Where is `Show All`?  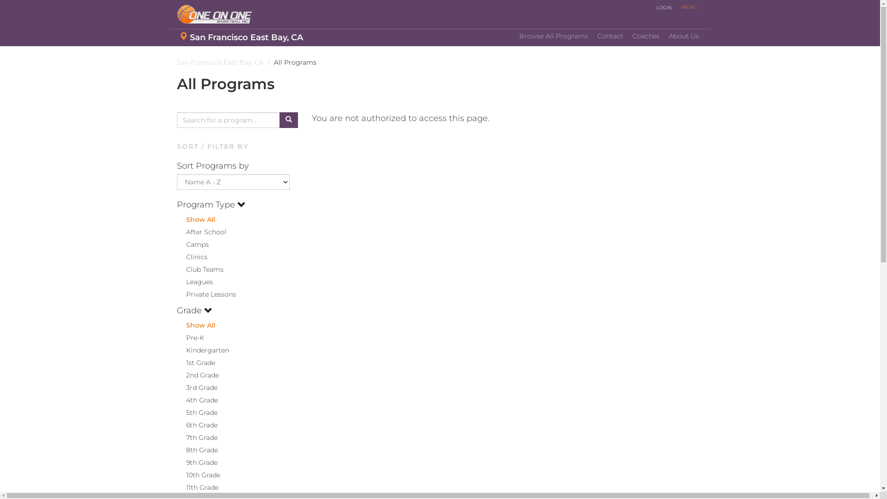
Show All is located at coordinates (196, 219).